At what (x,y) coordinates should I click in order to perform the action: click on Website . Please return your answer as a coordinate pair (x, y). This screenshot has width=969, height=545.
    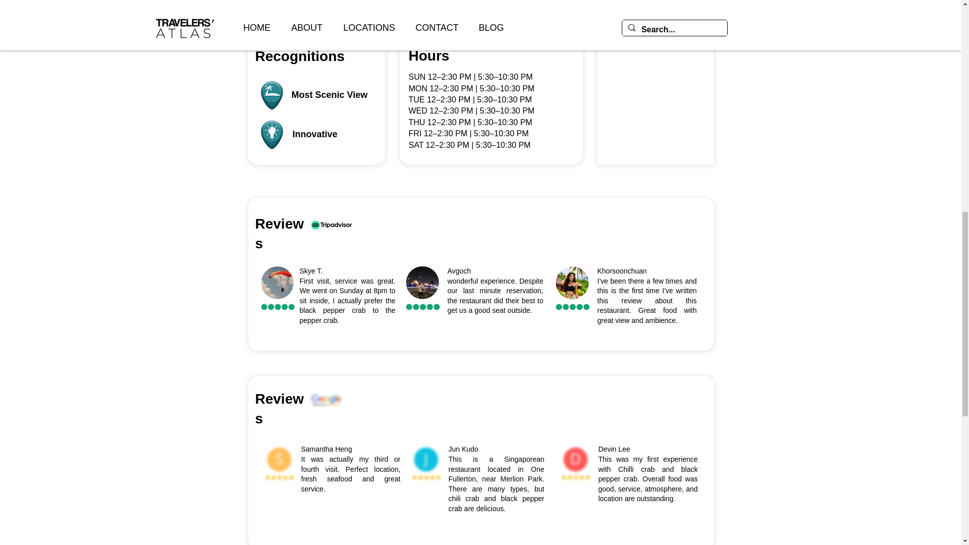
    Looking at the image, I should click on (424, 19).